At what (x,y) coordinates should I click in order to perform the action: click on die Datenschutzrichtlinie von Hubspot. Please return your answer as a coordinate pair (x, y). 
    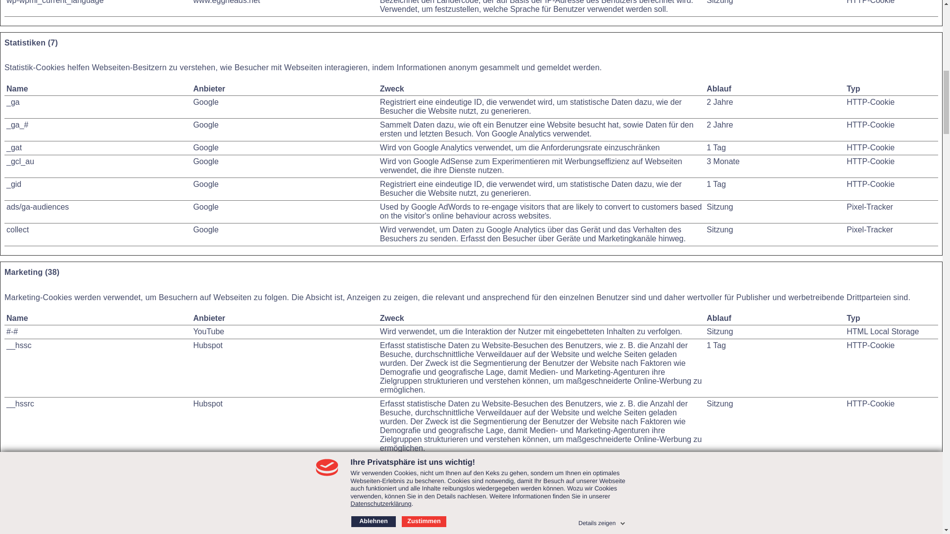
    Looking at the image, I should click on (207, 345).